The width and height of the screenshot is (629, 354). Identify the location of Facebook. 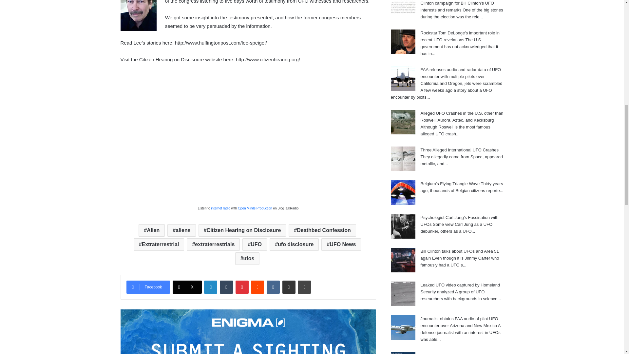
(148, 287).